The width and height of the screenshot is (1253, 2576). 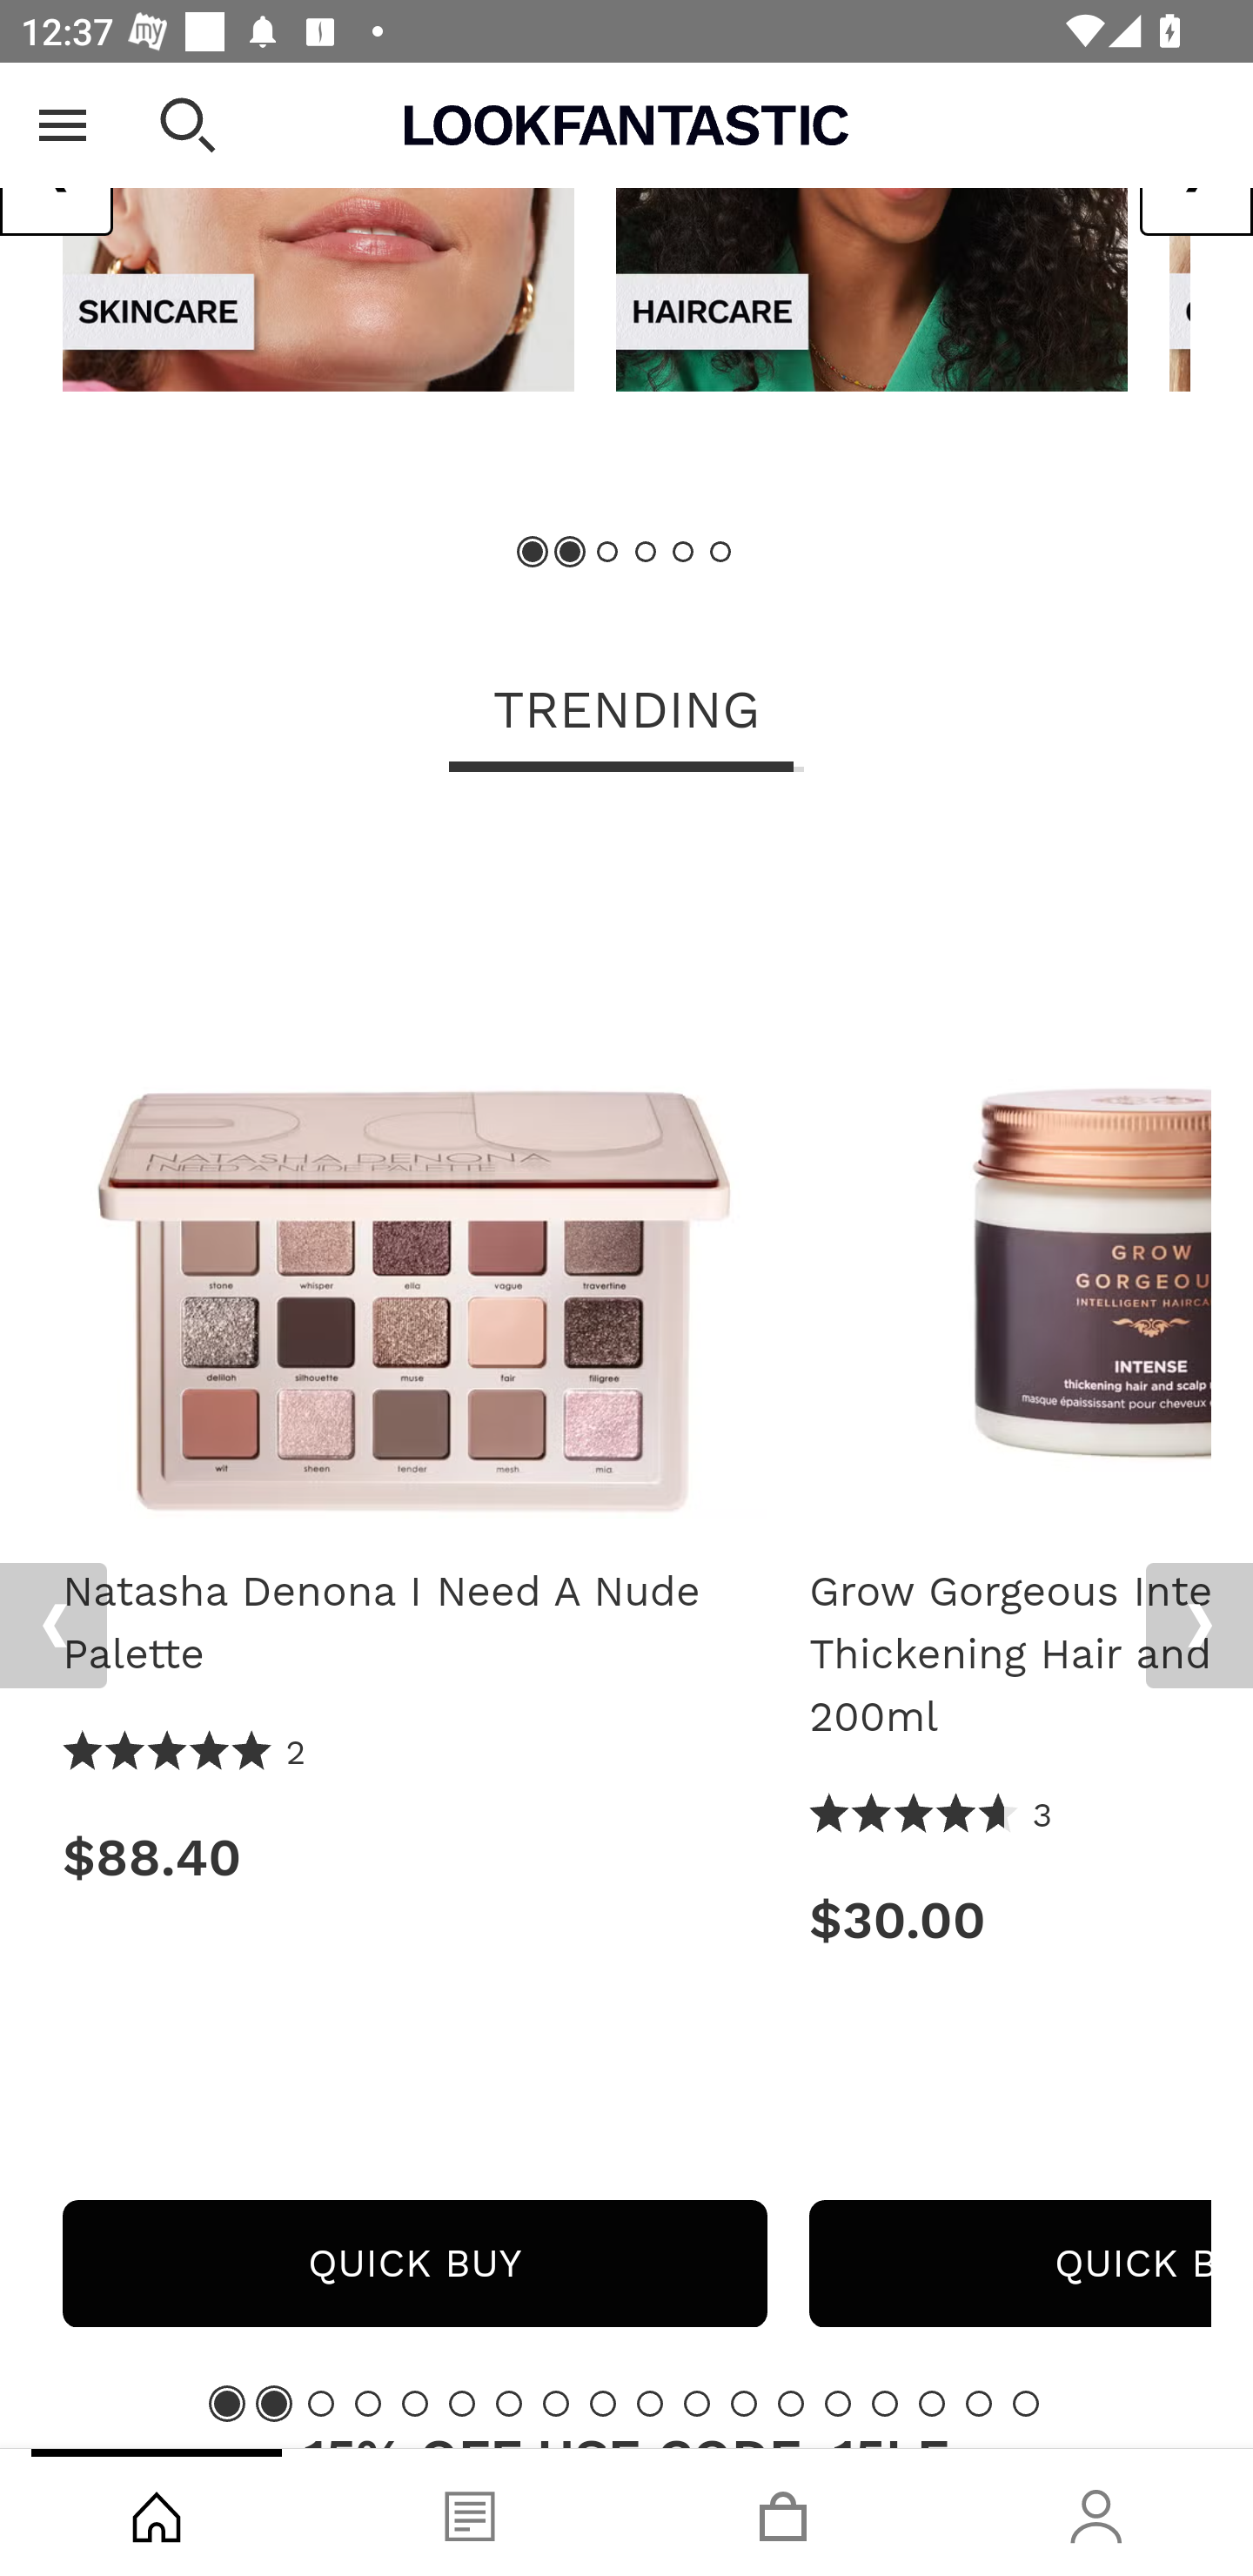 I want to click on Slide 3, so click(x=607, y=552).